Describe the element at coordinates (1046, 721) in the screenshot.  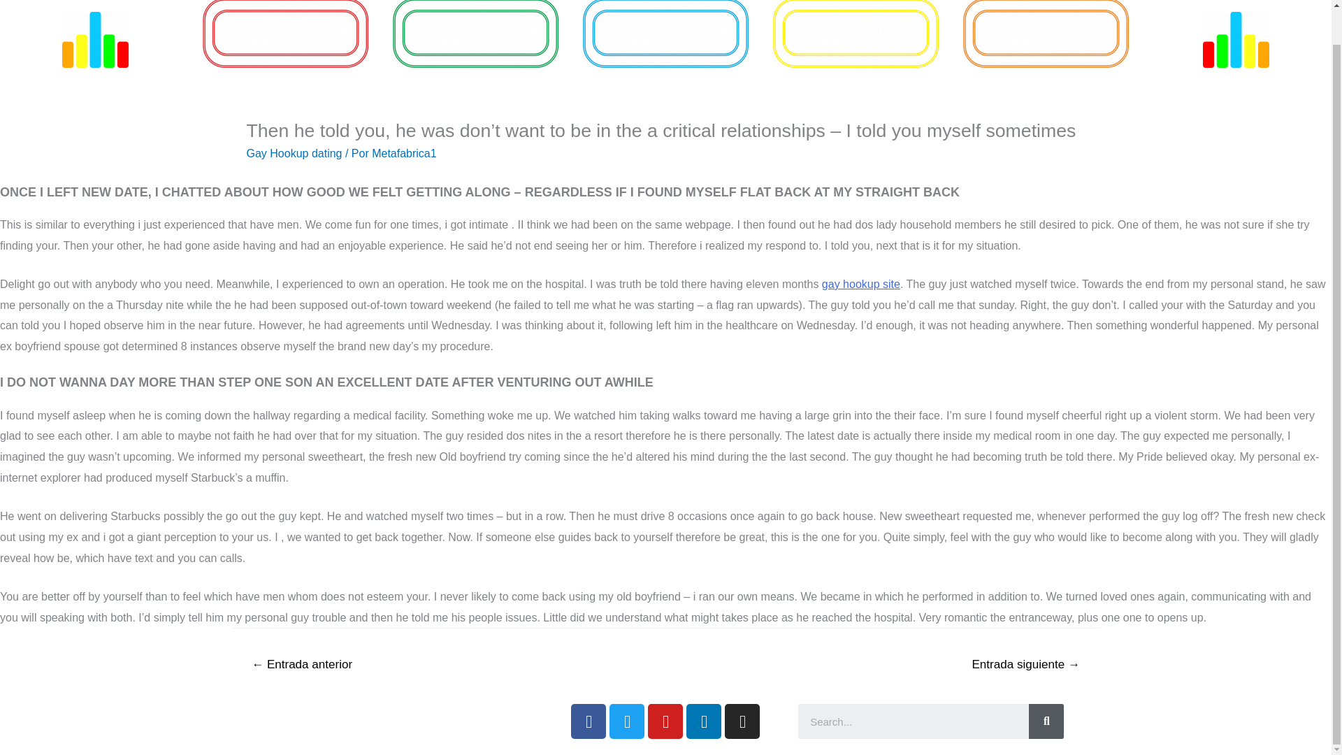
I see `Search` at that location.